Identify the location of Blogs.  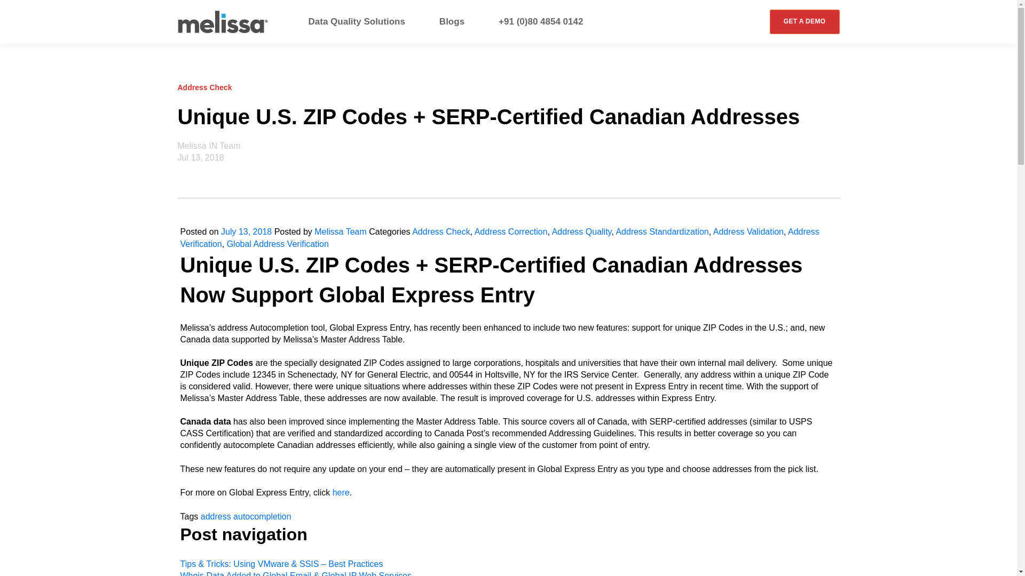
(452, 21).